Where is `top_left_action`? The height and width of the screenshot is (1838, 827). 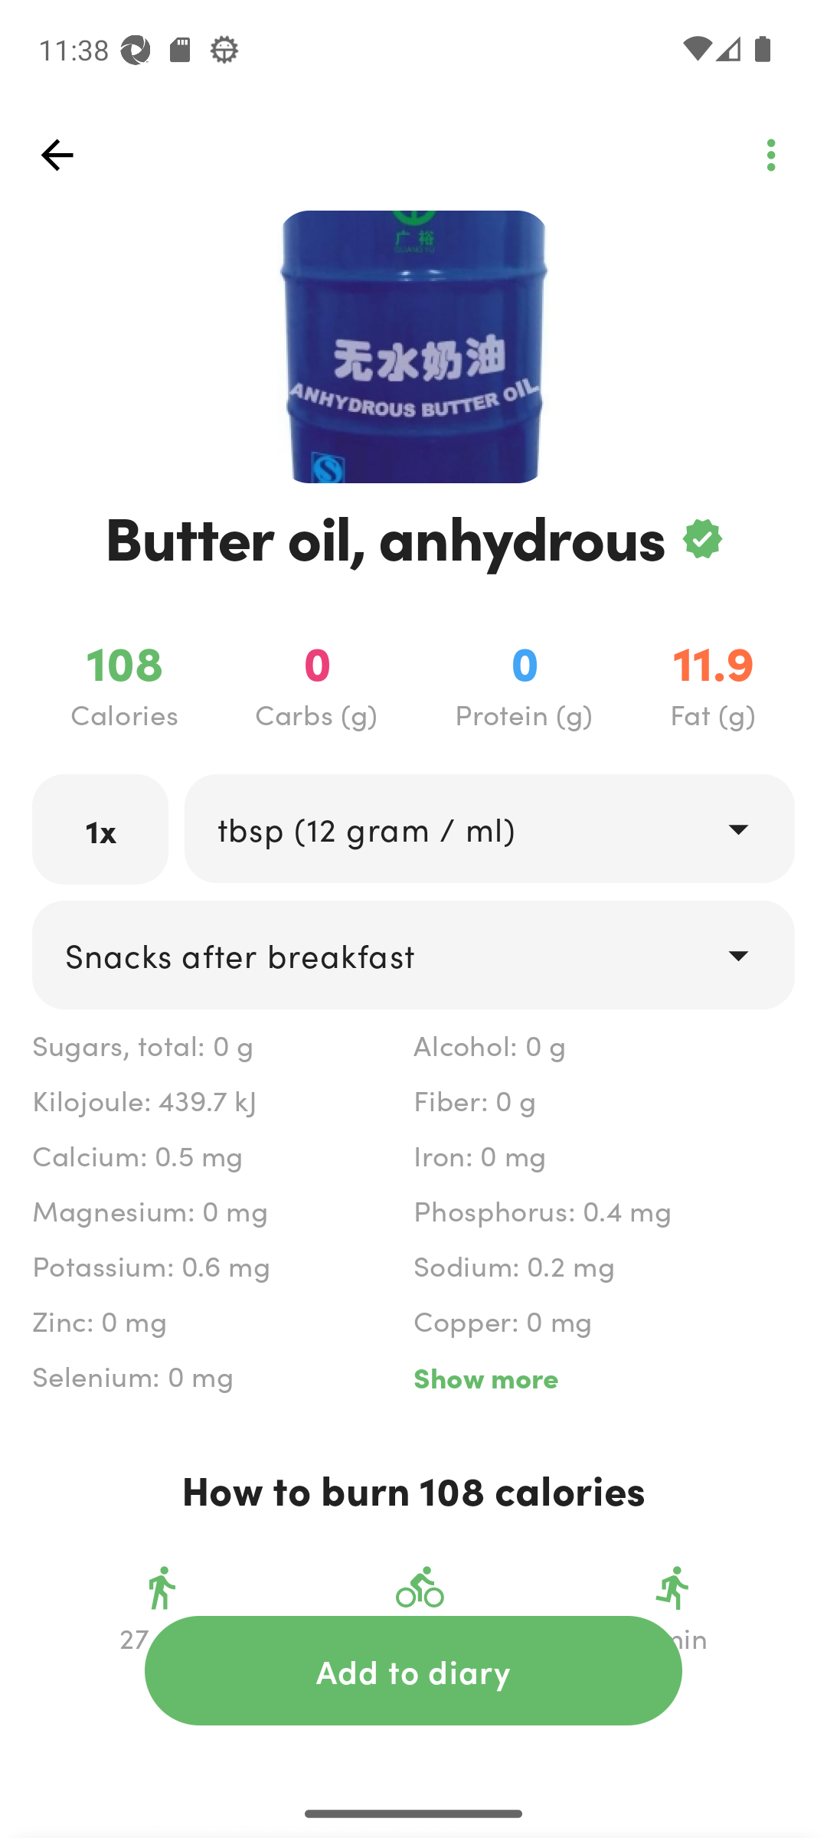 top_left_action is located at coordinates (57, 155).